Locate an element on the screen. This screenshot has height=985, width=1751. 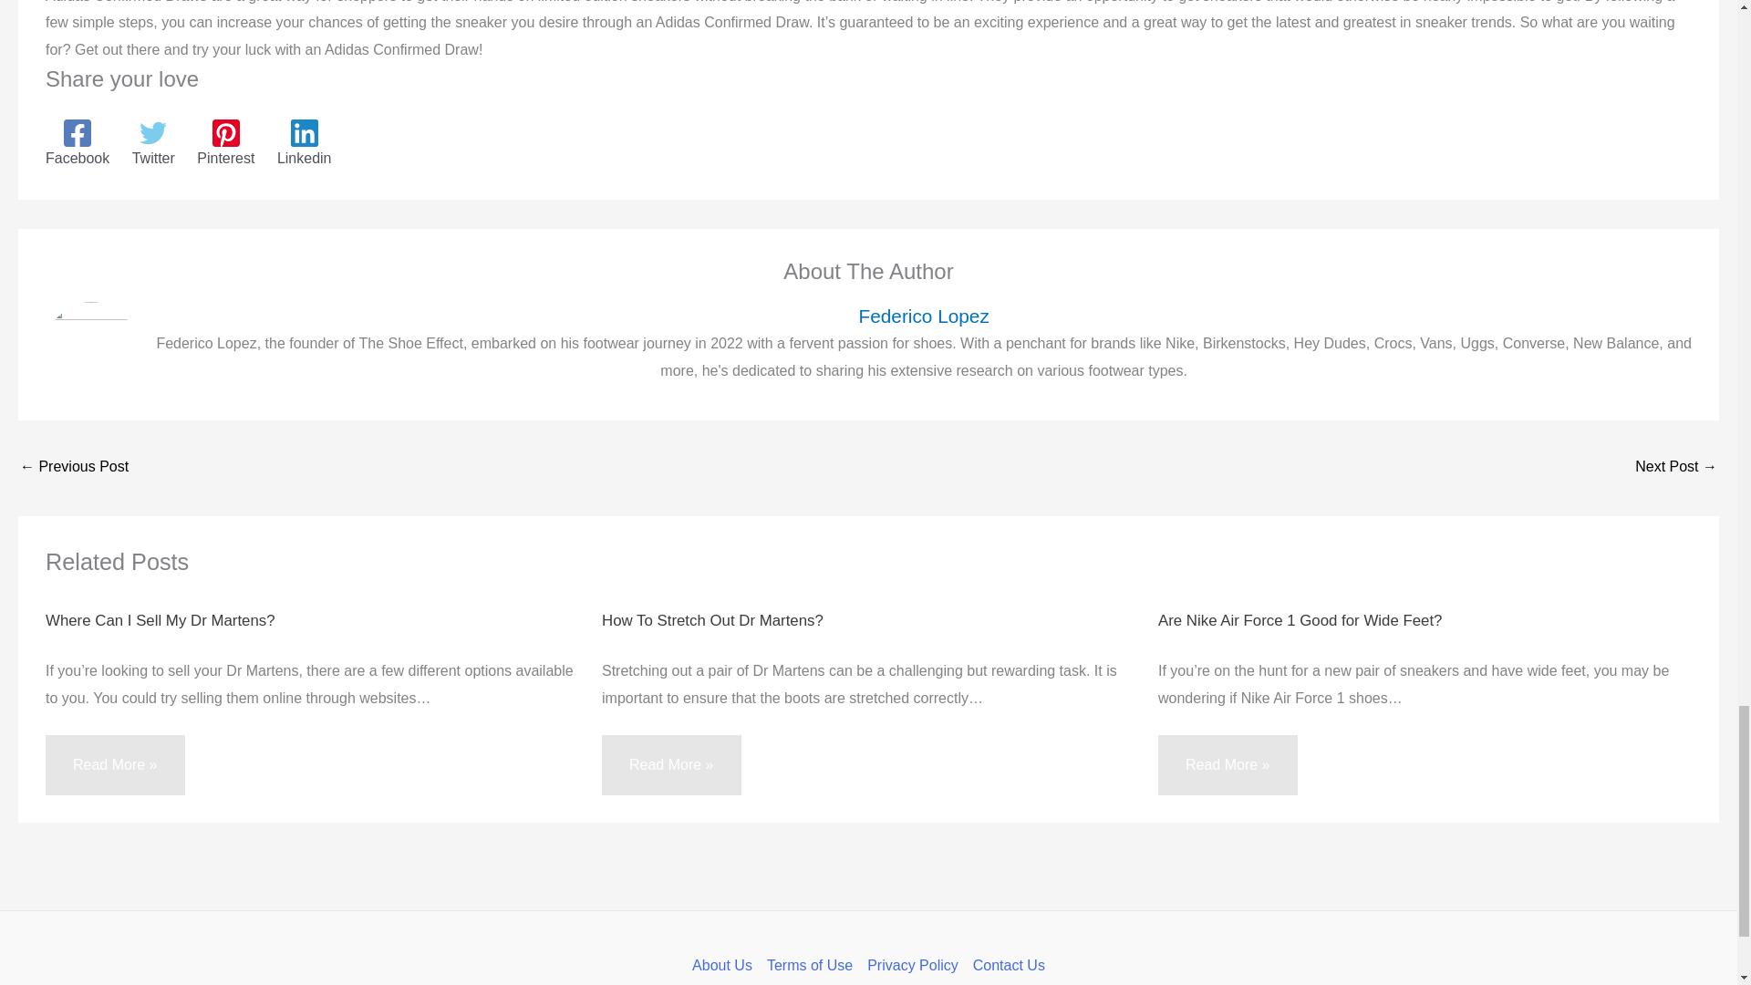
Linkedin is located at coordinates (305, 142).